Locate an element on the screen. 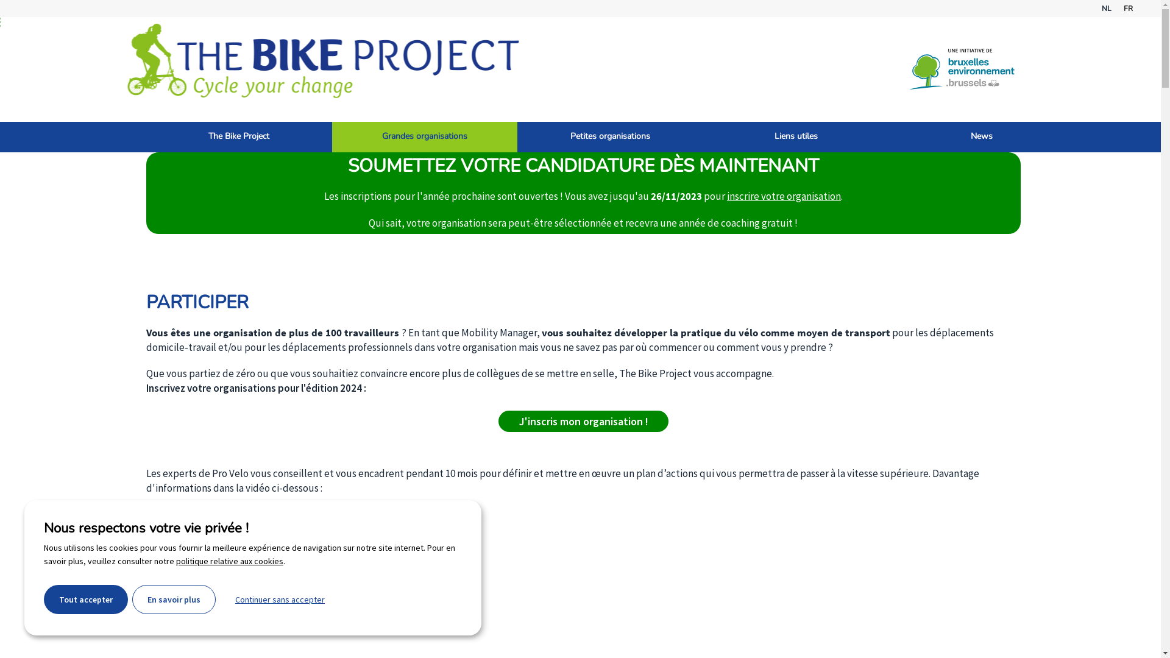 This screenshot has width=1170, height=658. inscrire votre organisation is located at coordinates (784, 196).